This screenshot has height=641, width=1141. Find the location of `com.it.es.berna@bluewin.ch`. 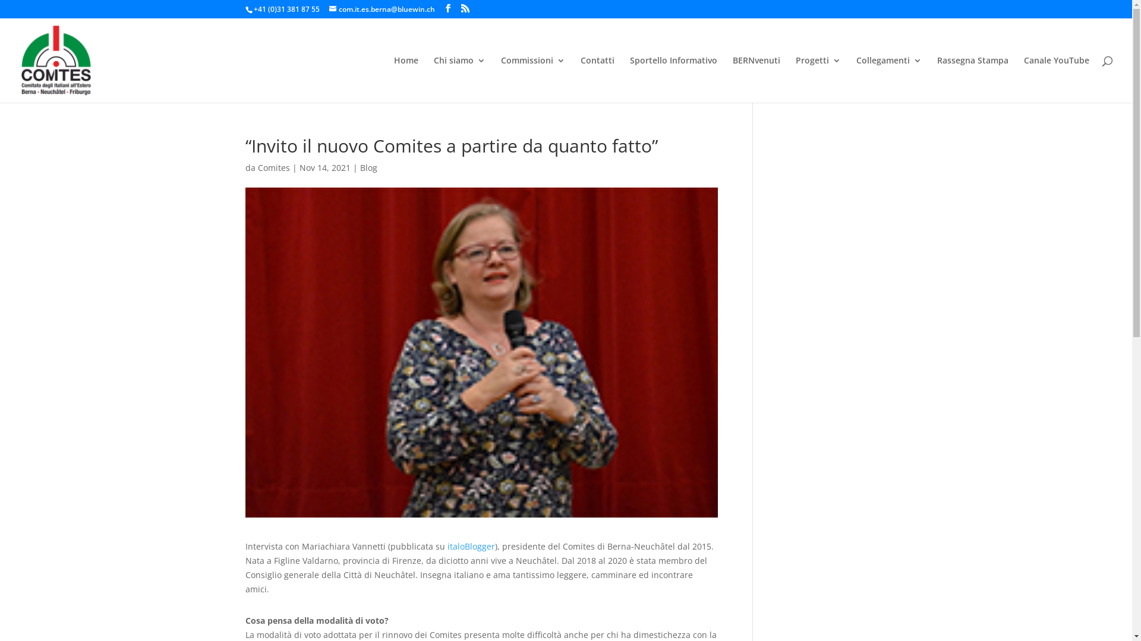

com.it.es.berna@bluewin.ch is located at coordinates (382, 9).